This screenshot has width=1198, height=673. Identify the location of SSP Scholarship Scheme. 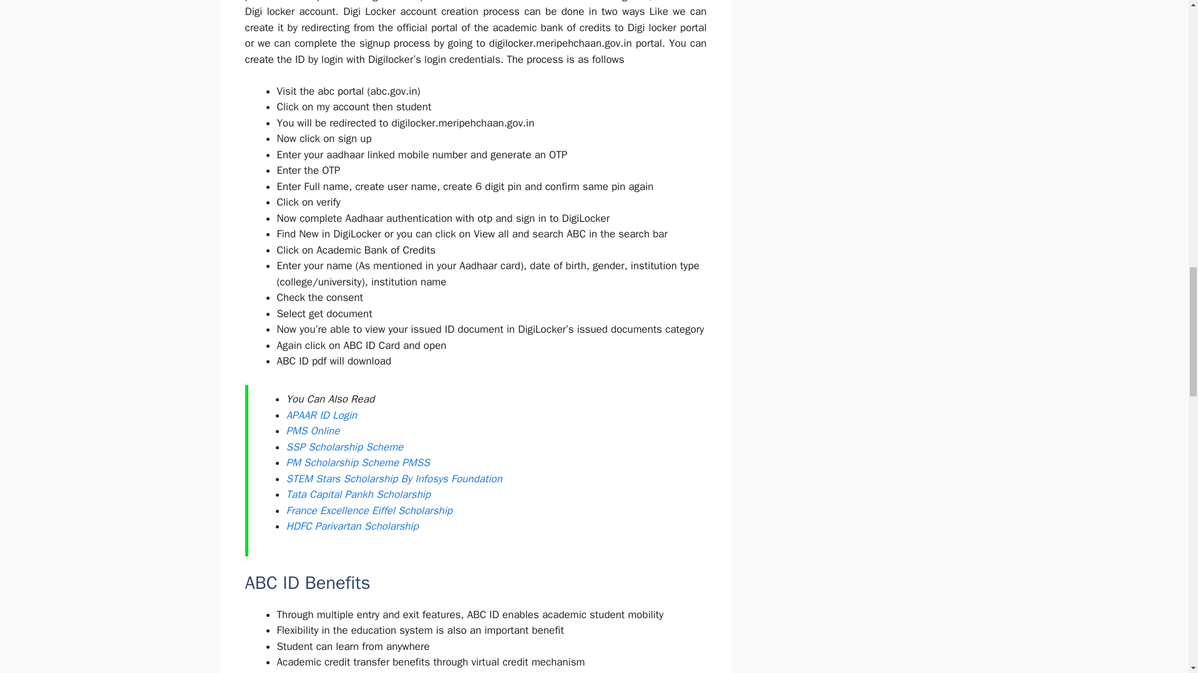
(344, 447).